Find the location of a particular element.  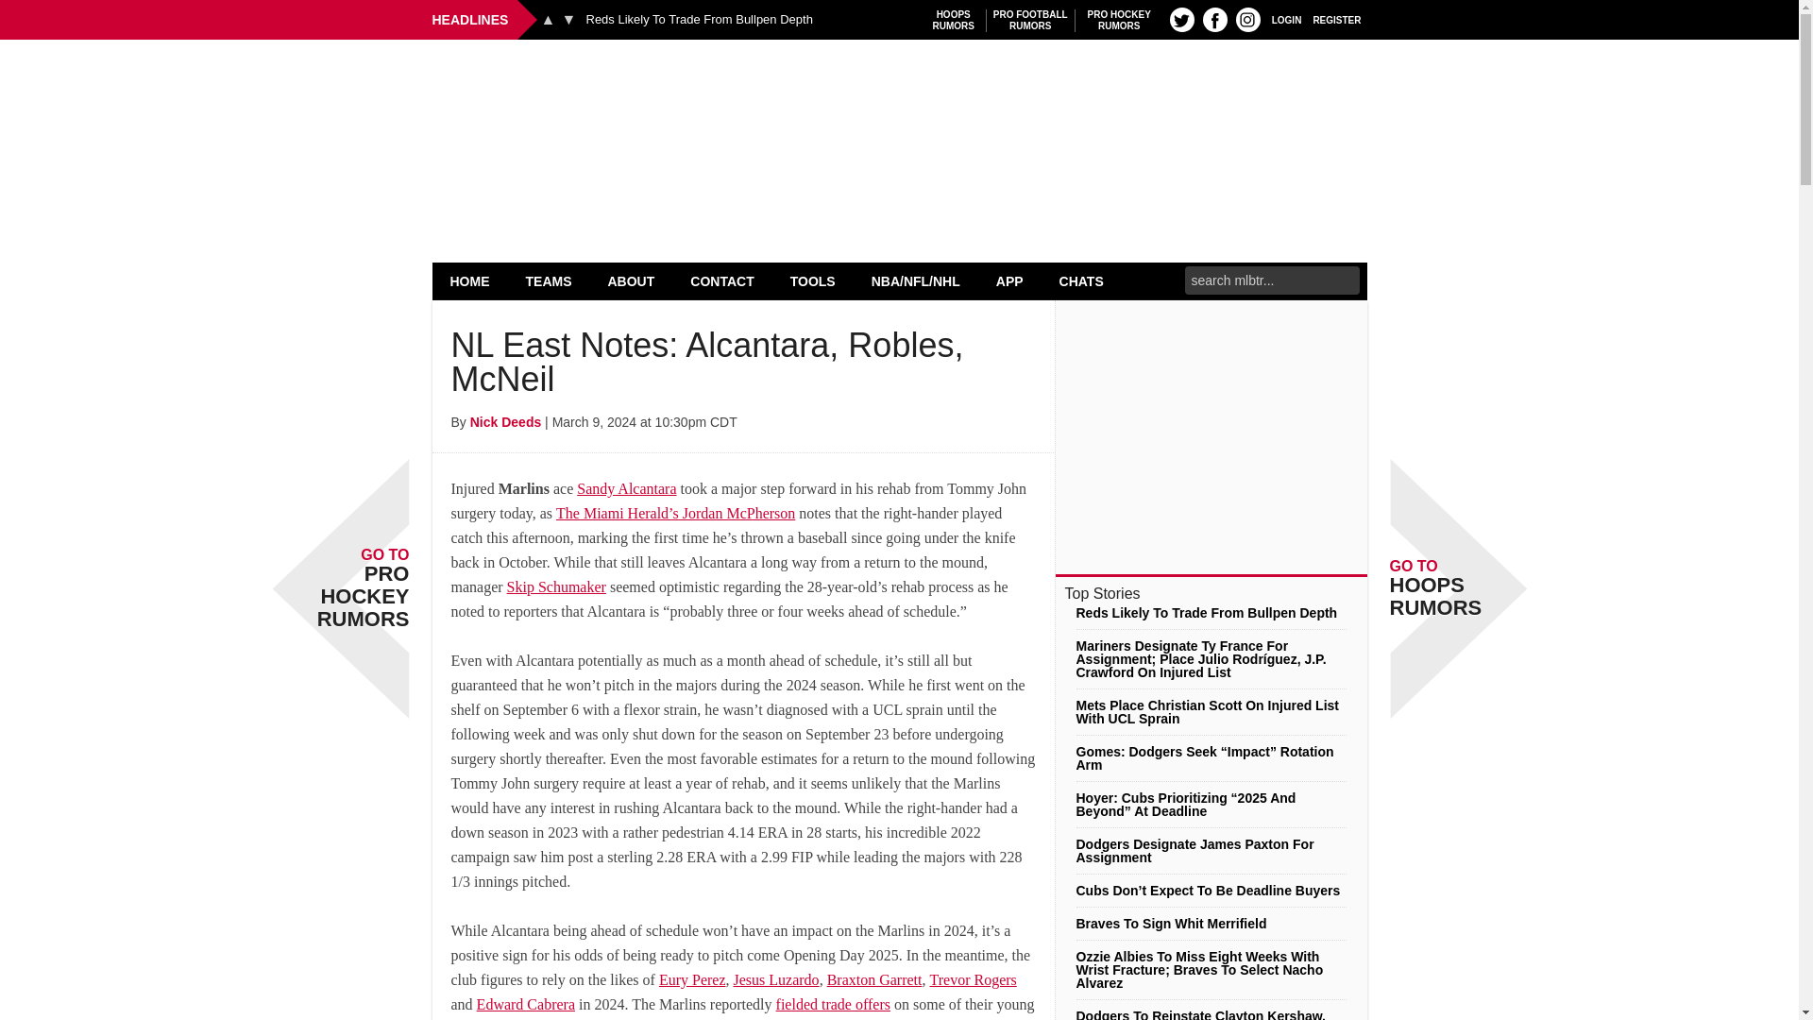

REGISTER is located at coordinates (1119, 20).